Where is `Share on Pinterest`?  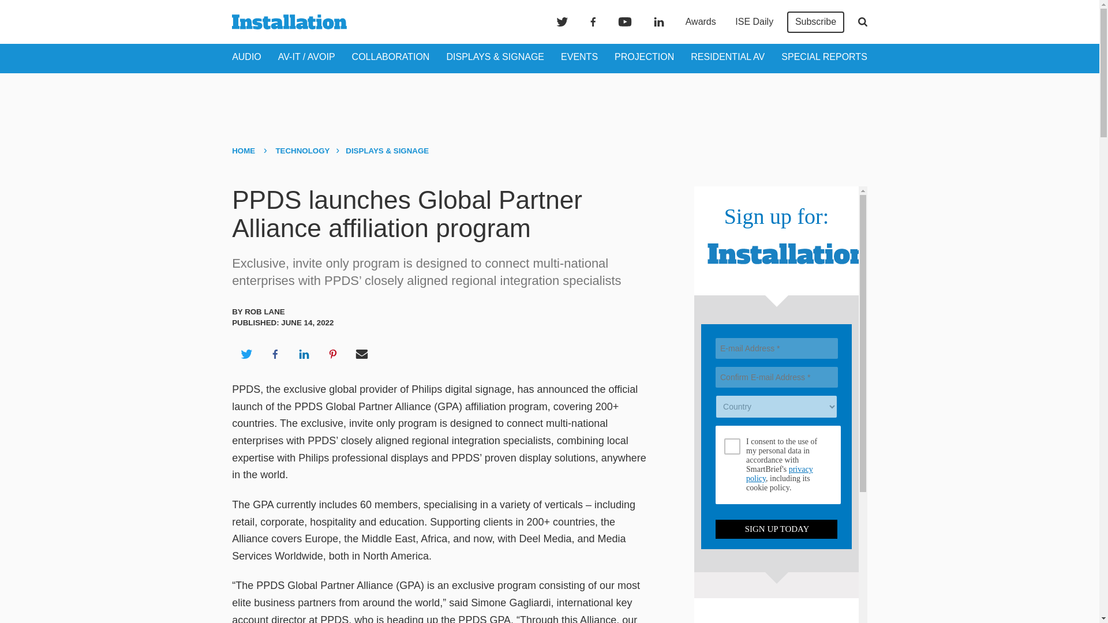 Share on Pinterest is located at coordinates (333, 354).